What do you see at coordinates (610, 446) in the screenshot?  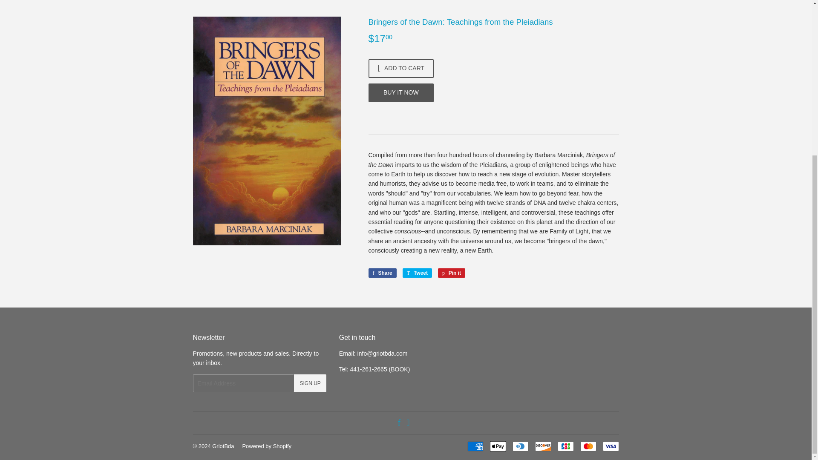 I see `Visa` at bounding box center [610, 446].